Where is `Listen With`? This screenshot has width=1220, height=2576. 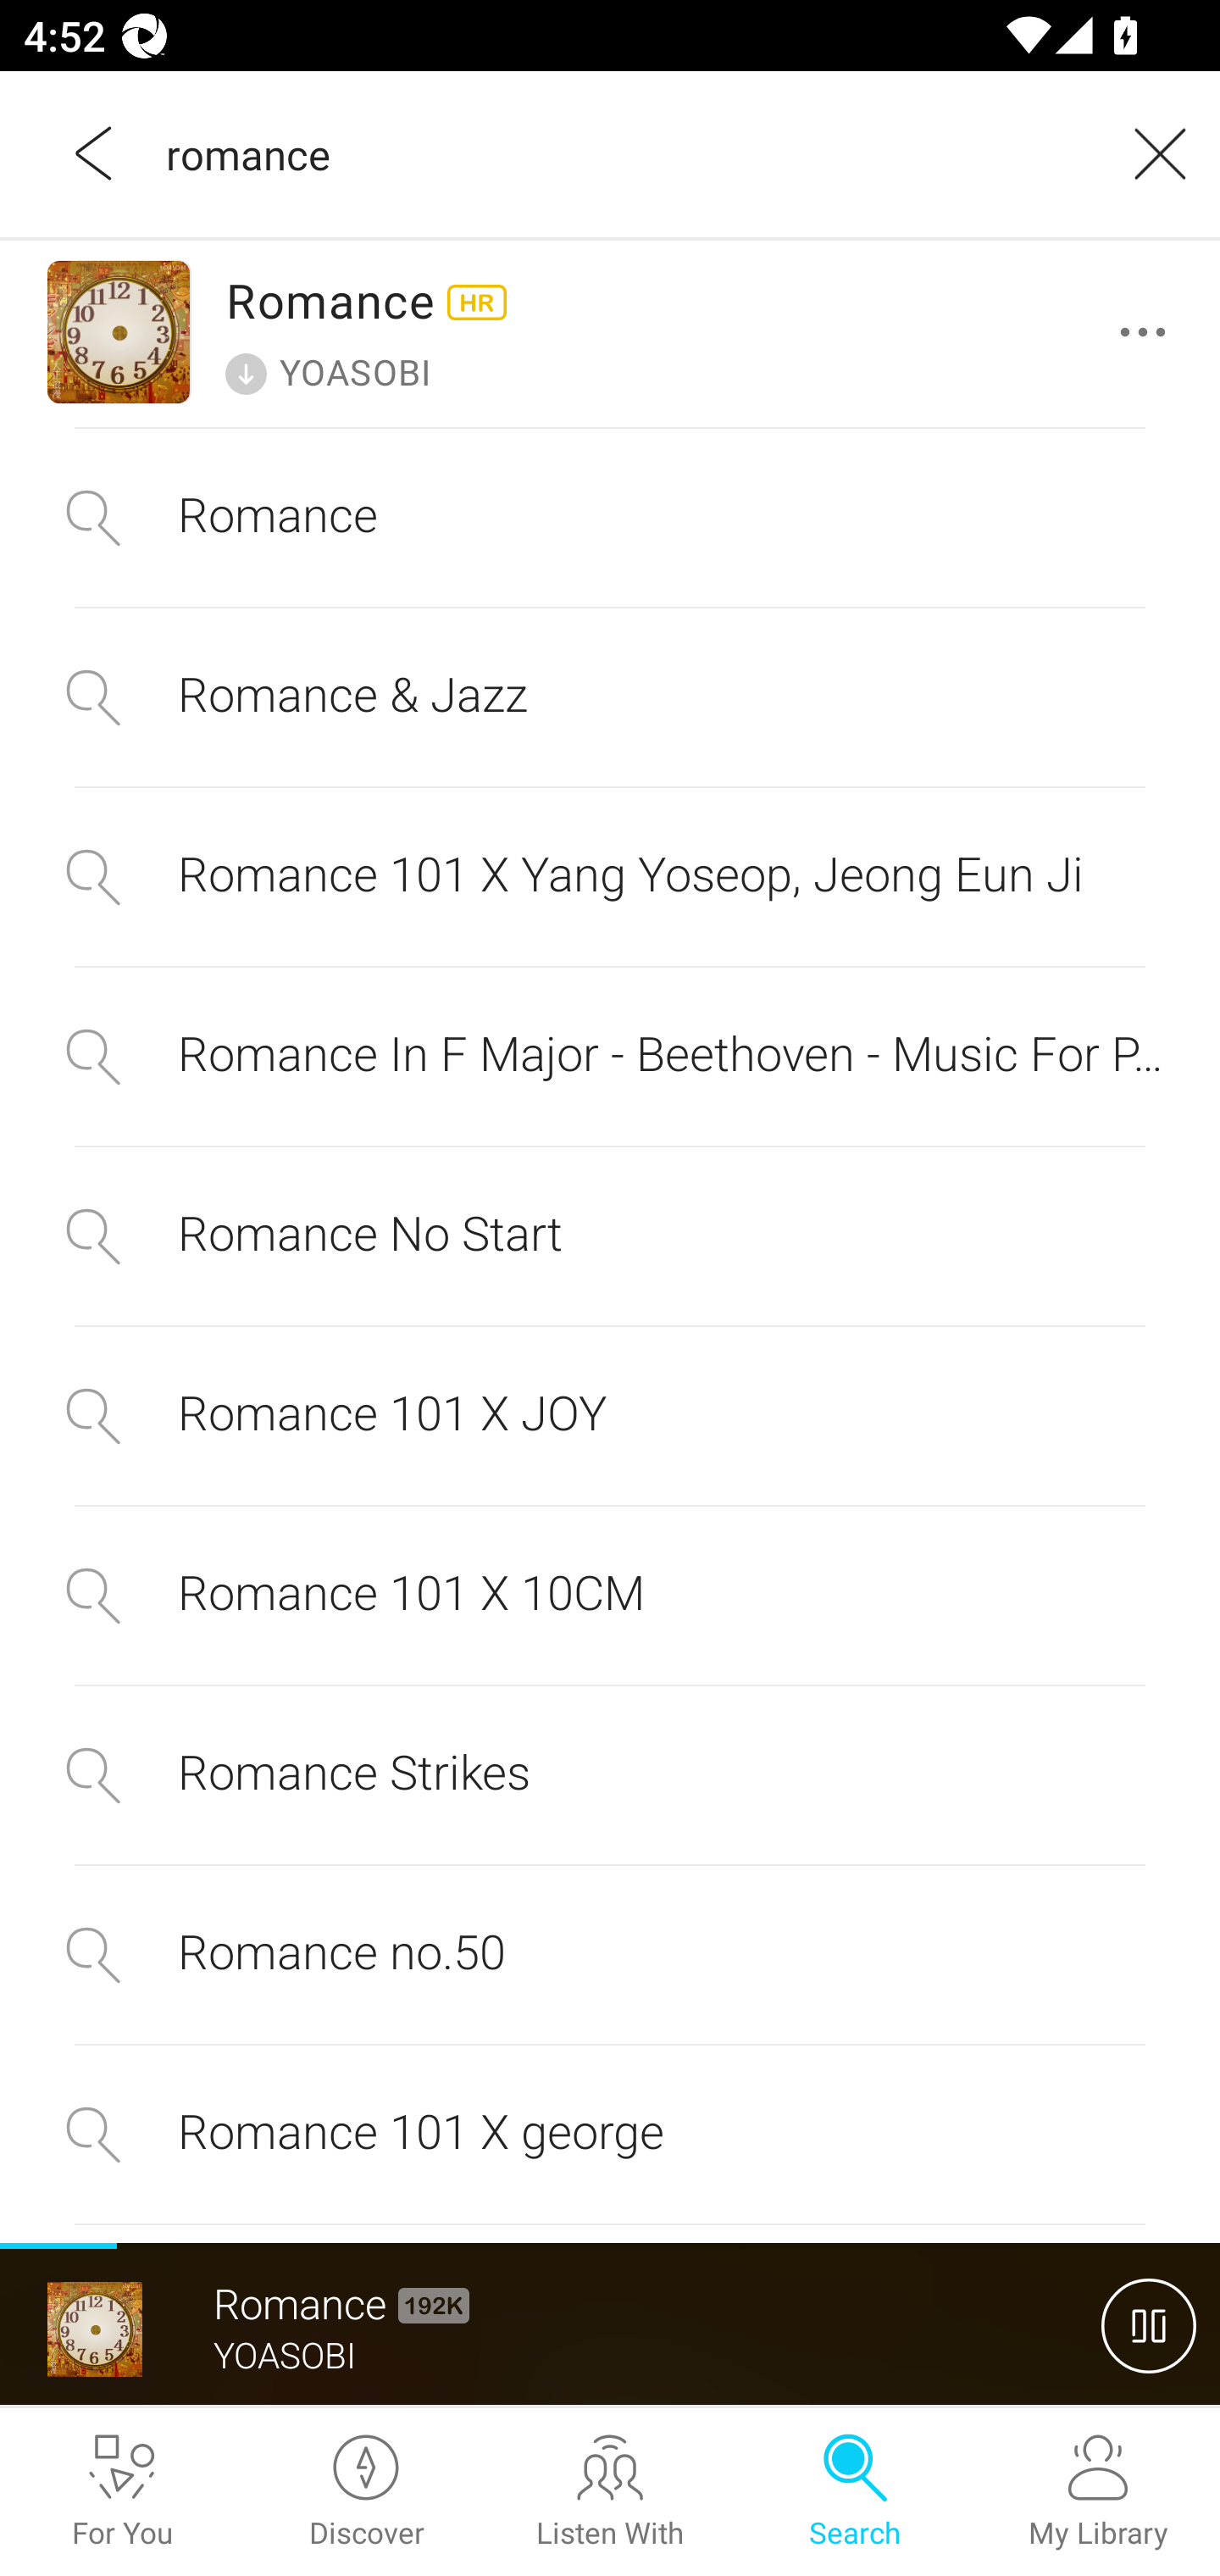 Listen With is located at coordinates (610, 2492).